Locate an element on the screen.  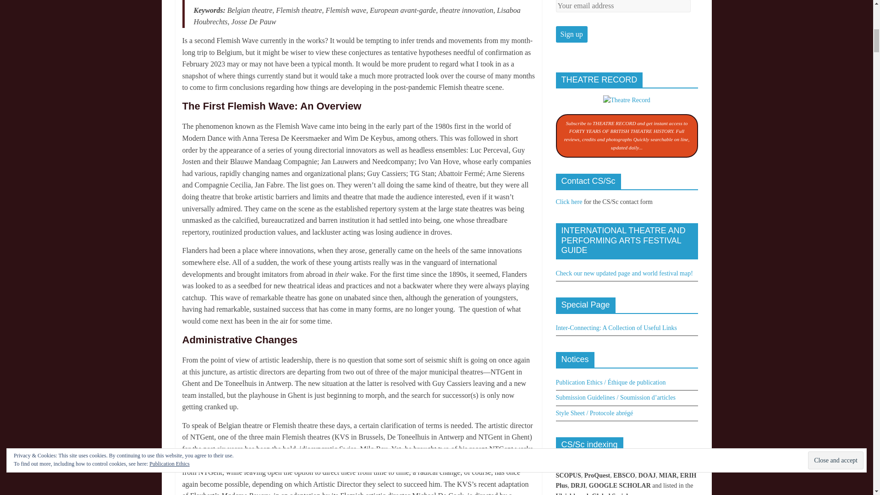
Click here is located at coordinates (568, 202).